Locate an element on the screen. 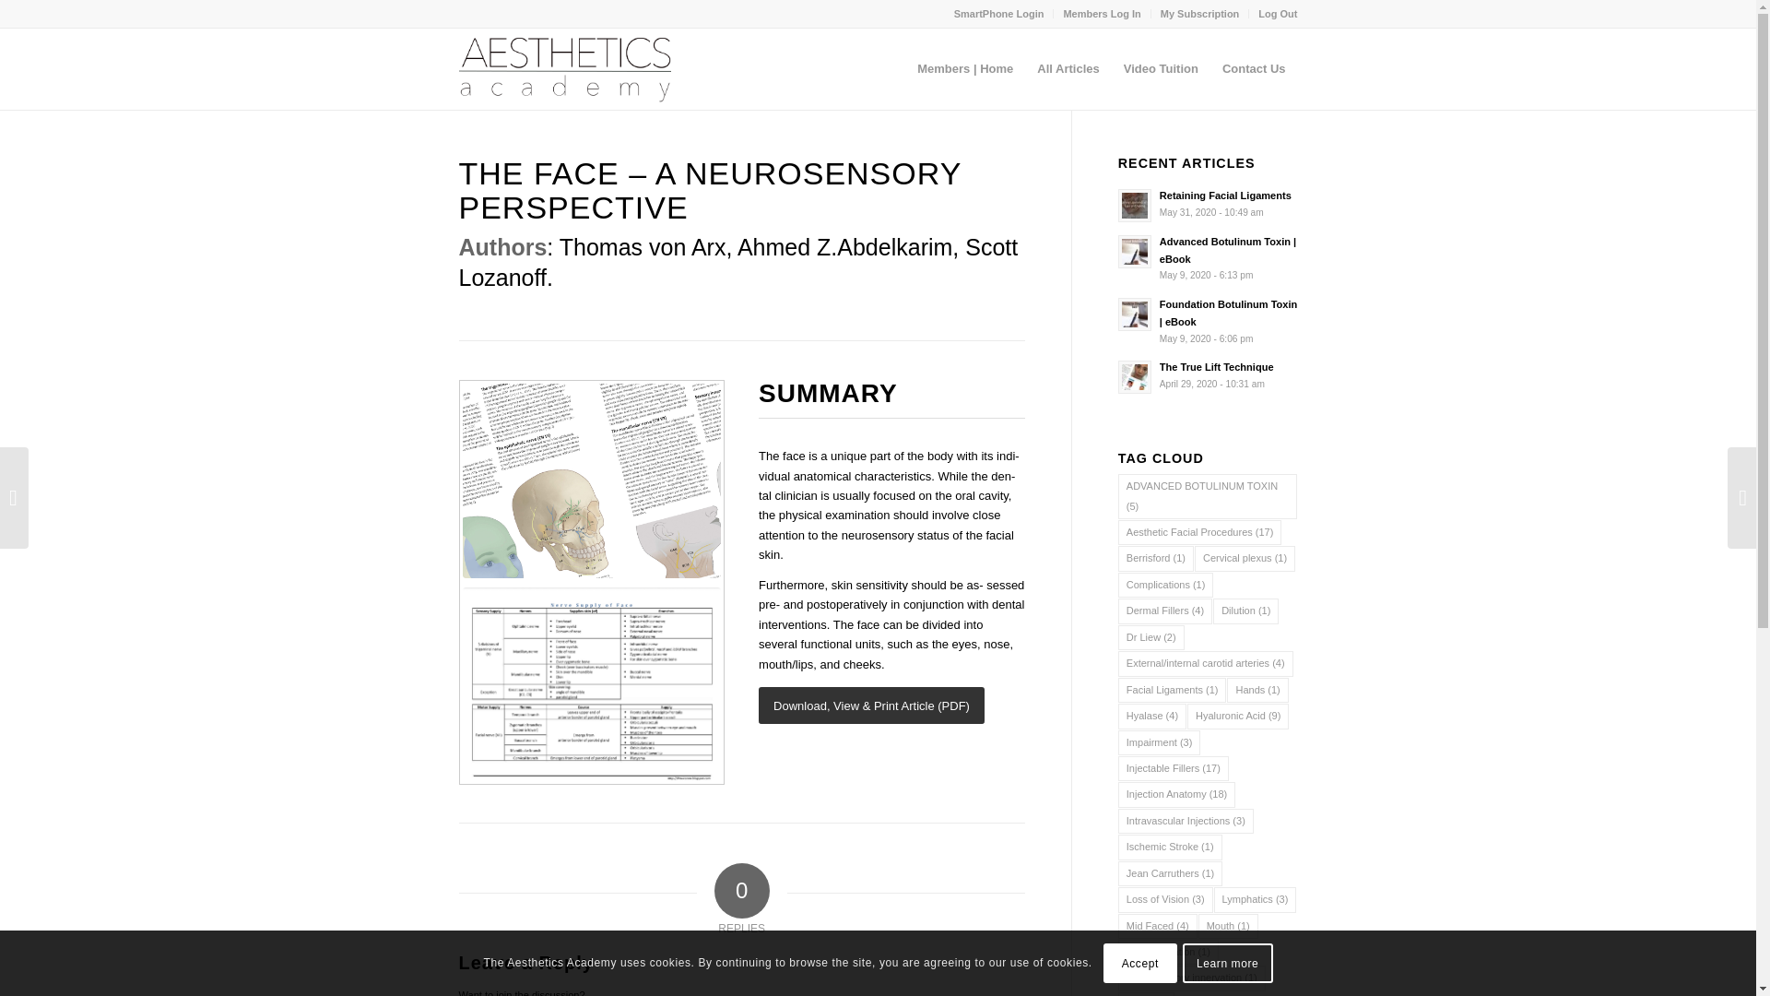  Read: Retaining Facial Ligaments is located at coordinates (1135, 205).